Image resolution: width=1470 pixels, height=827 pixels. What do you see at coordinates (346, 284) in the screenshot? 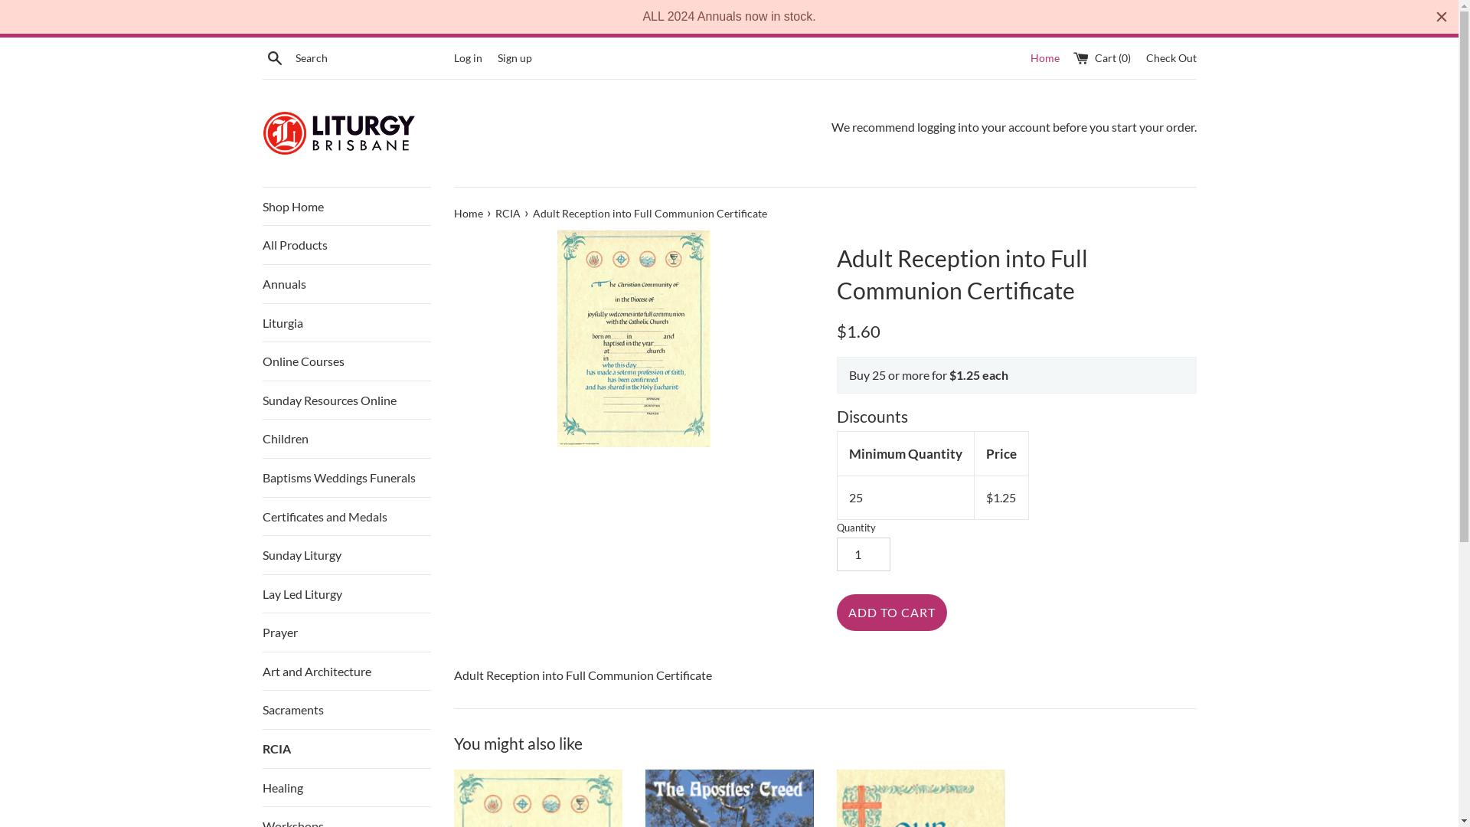
I see `Annuals` at bounding box center [346, 284].